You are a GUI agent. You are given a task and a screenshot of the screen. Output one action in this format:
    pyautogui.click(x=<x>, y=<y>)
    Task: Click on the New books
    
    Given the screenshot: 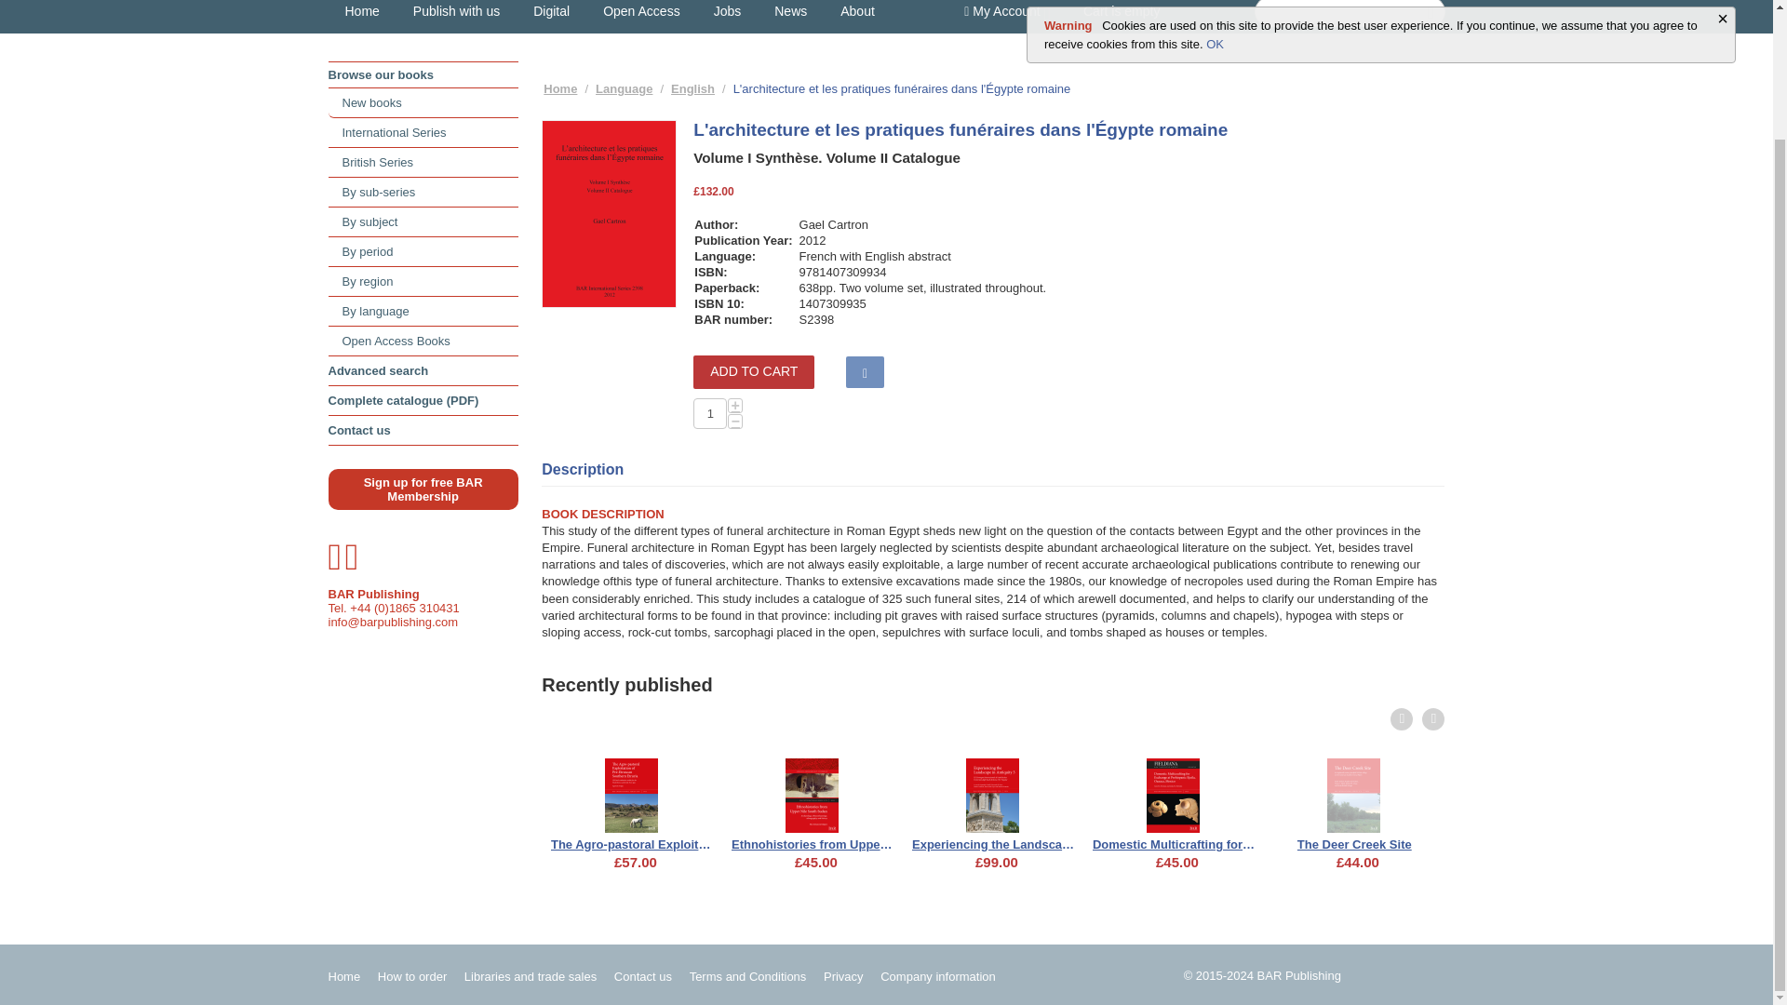 What is the action you would take?
    pyautogui.click(x=423, y=103)
    